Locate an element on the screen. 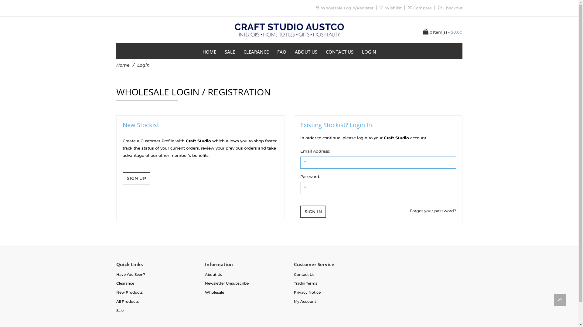 The image size is (583, 327). New Products is located at coordinates (129, 292).